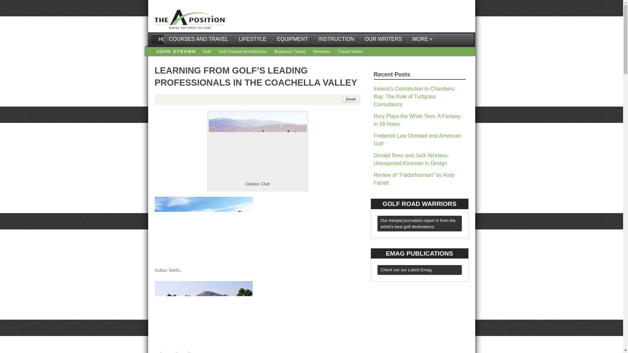  I want to click on OUR WRITERS, so click(383, 39).